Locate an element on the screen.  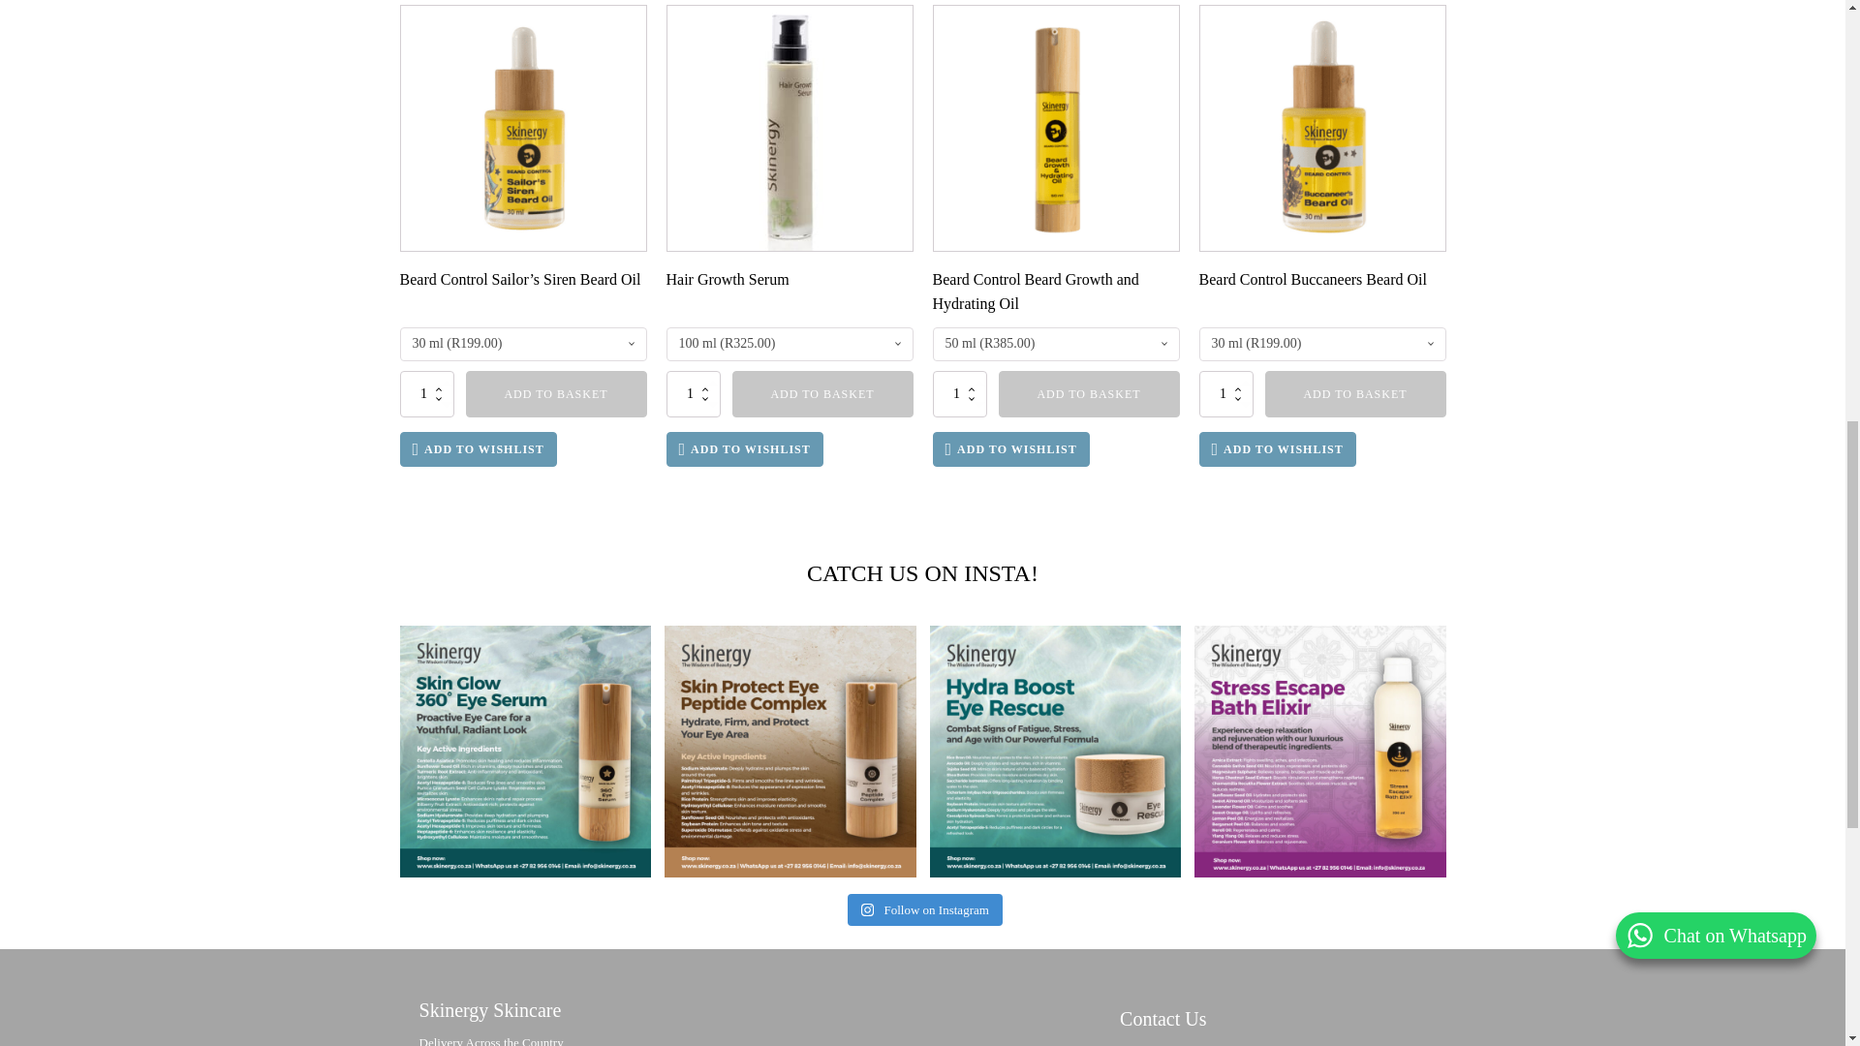
1 is located at coordinates (694, 393).